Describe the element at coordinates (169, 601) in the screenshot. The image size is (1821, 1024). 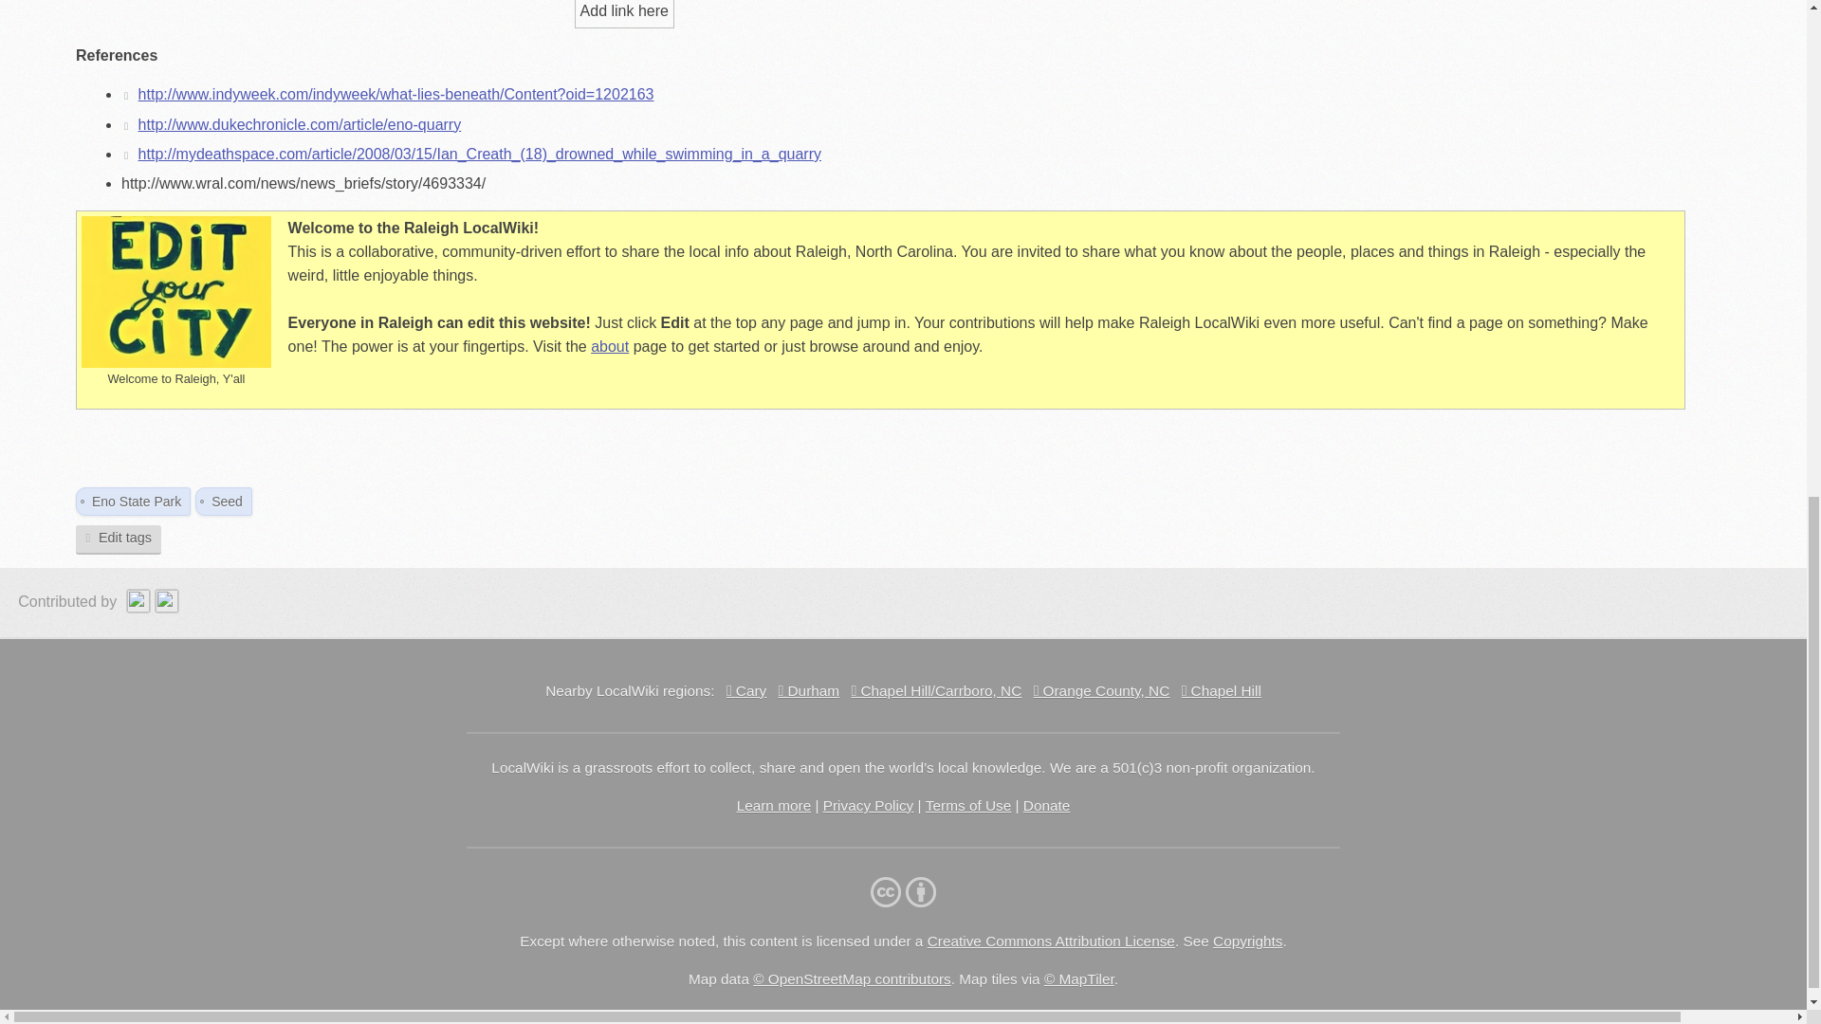
I see `marimonster` at that location.